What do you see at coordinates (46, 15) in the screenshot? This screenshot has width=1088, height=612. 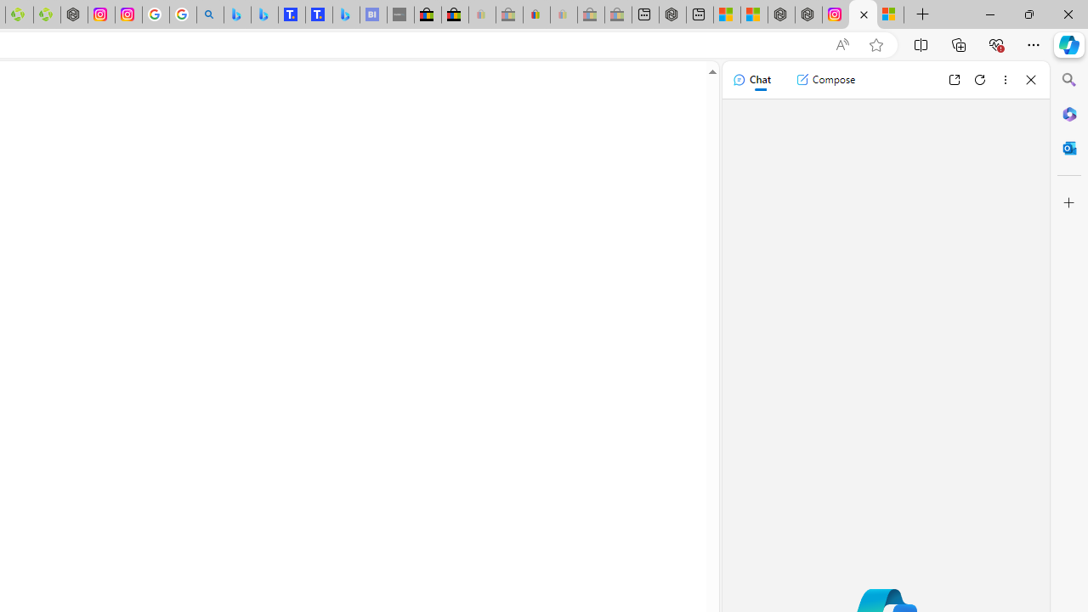 I see `Descarga Driver Updater` at bounding box center [46, 15].